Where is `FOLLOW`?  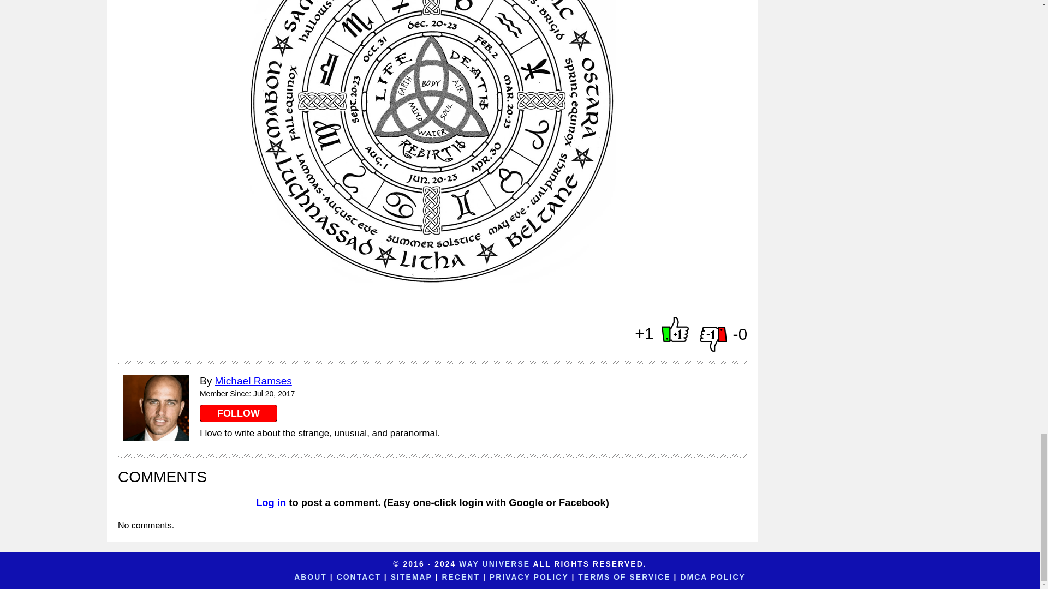 FOLLOW is located at coordinates (239, 413).